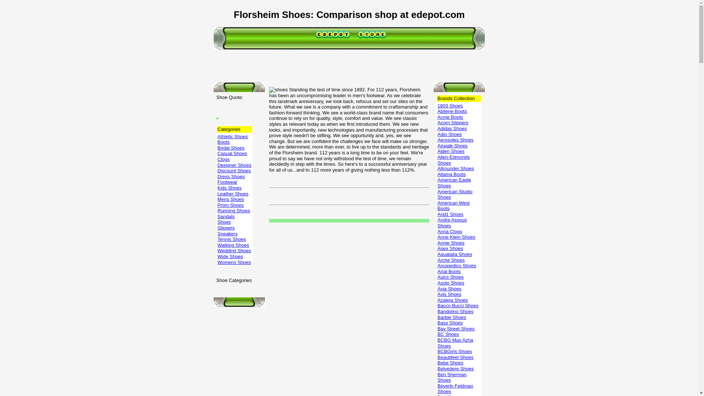 The width and height of the screenshot is (704, 396). What do you see at coordinates (226, 228) in the screenshot?
I see `Slippers` at bounding box center [226, 228].